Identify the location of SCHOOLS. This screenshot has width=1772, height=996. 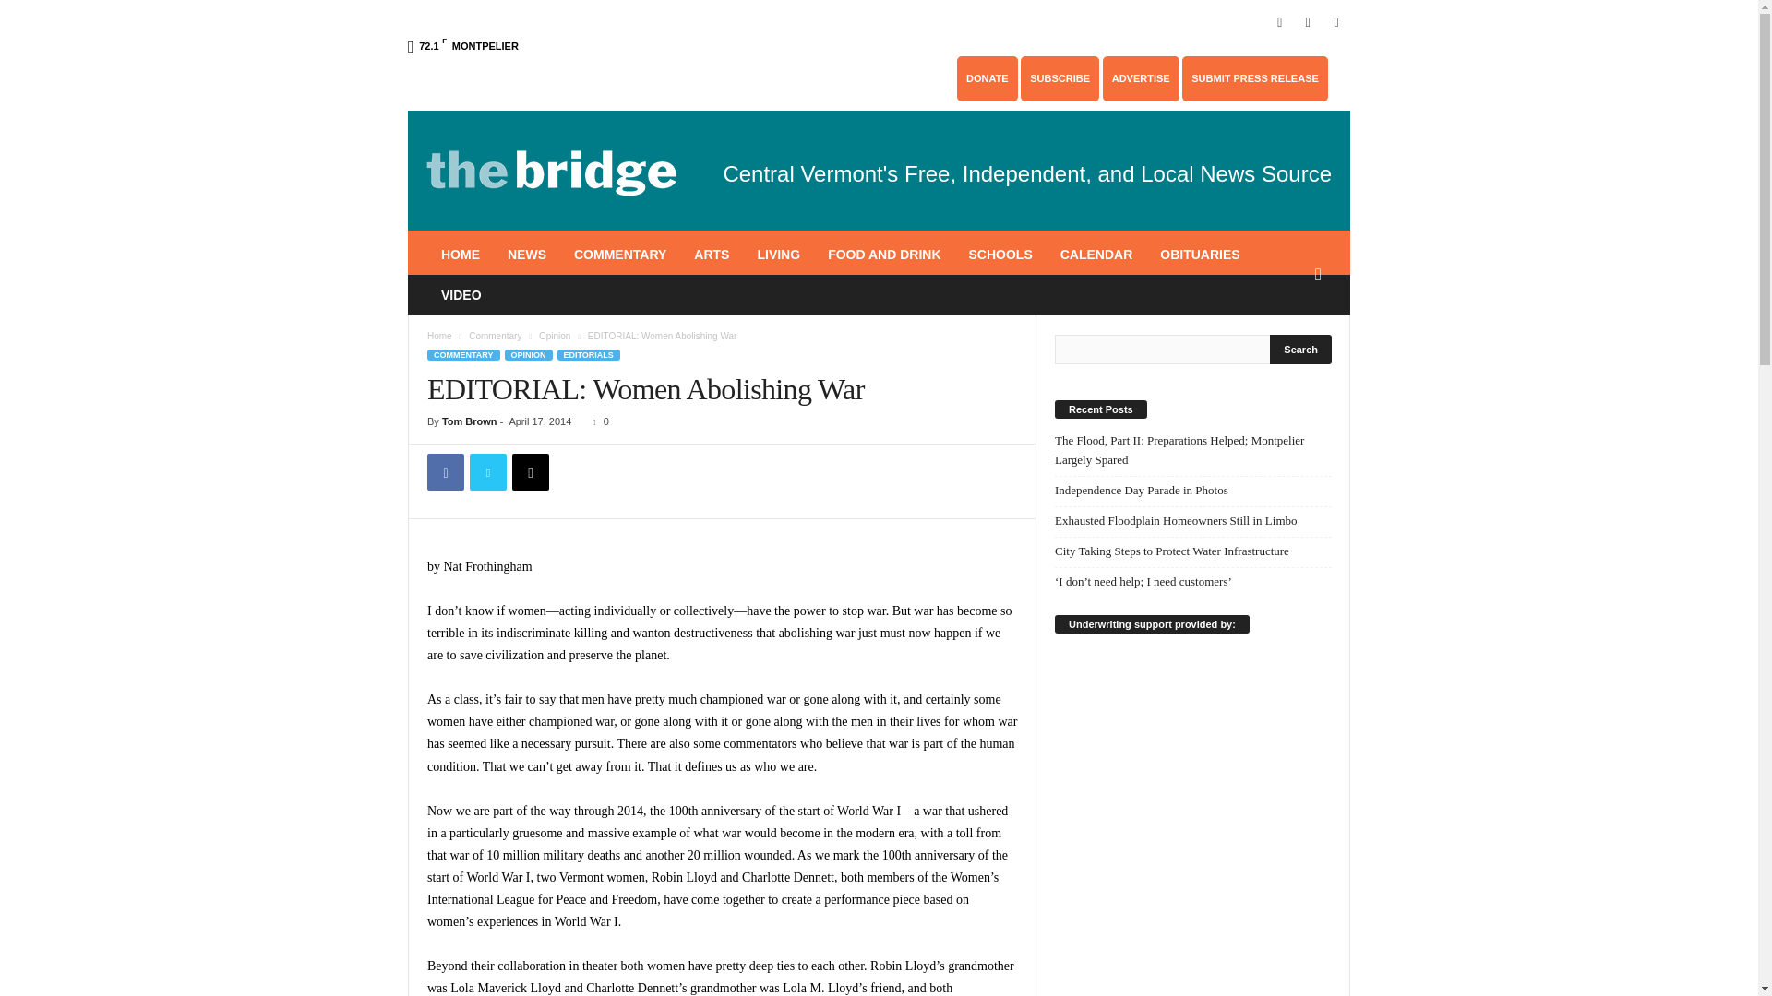
(1000, 255).